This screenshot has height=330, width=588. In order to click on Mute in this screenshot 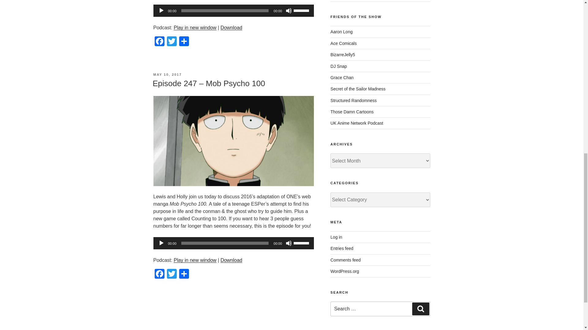, I will do `click(288, 243)`.